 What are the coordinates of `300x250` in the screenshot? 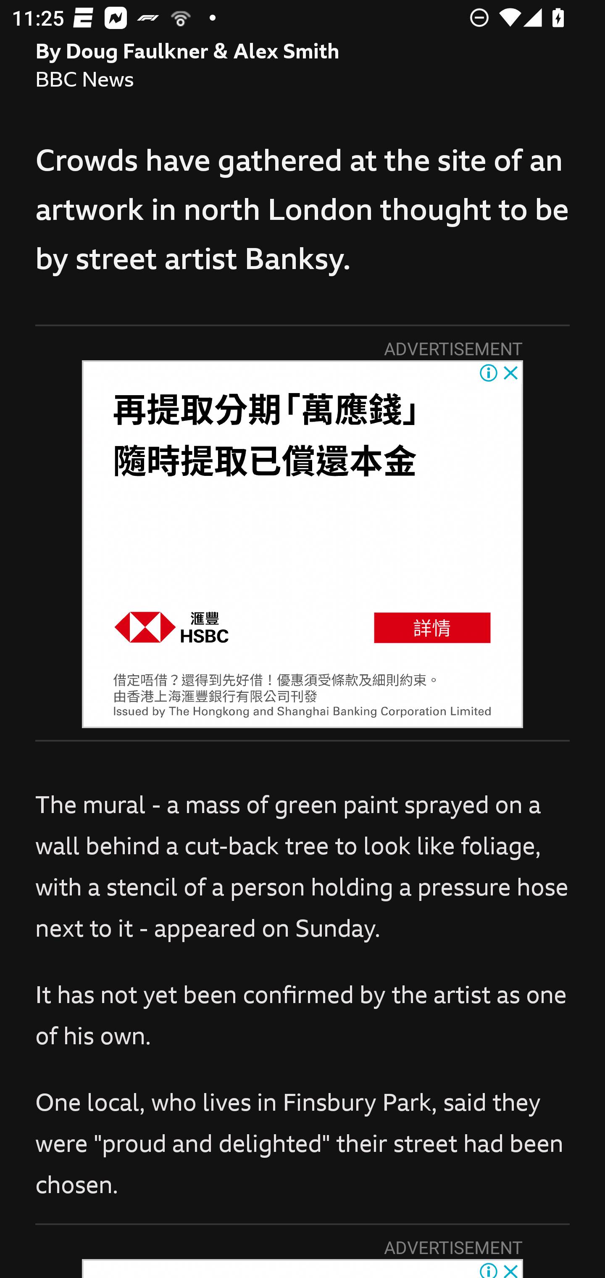 It's located at (302, 544).